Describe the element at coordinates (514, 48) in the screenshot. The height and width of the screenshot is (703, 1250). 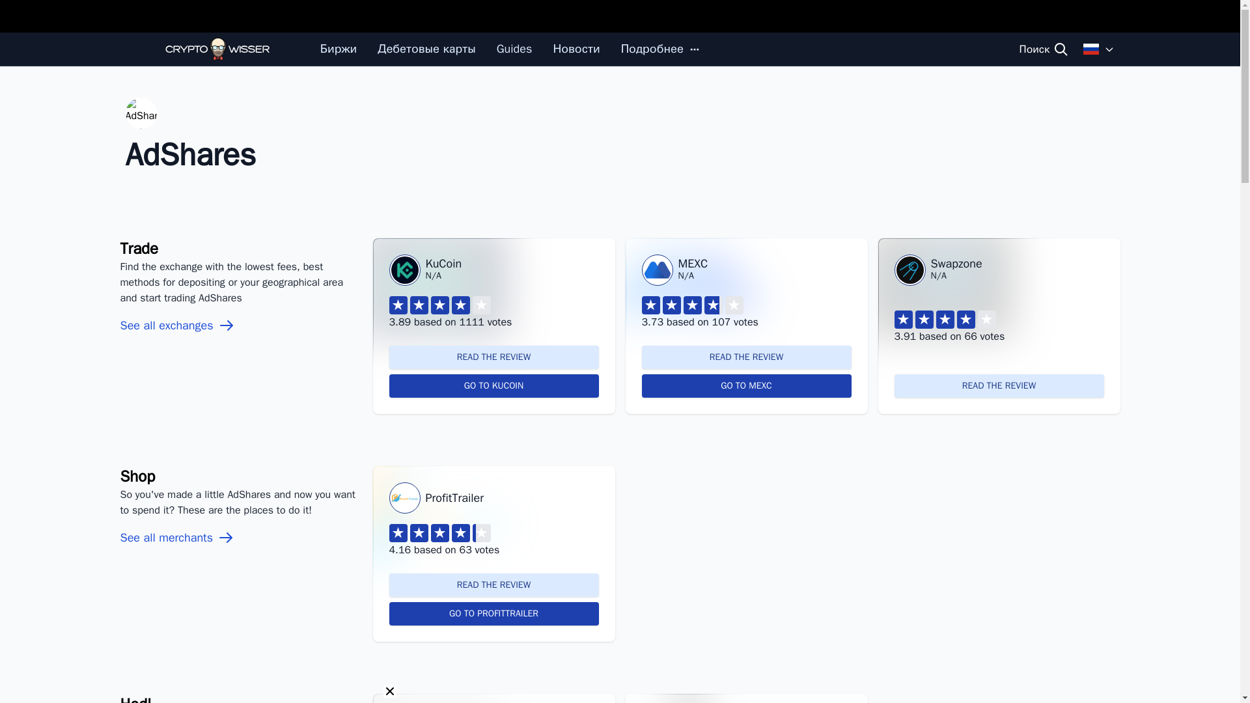
I see `Guides` at that location.